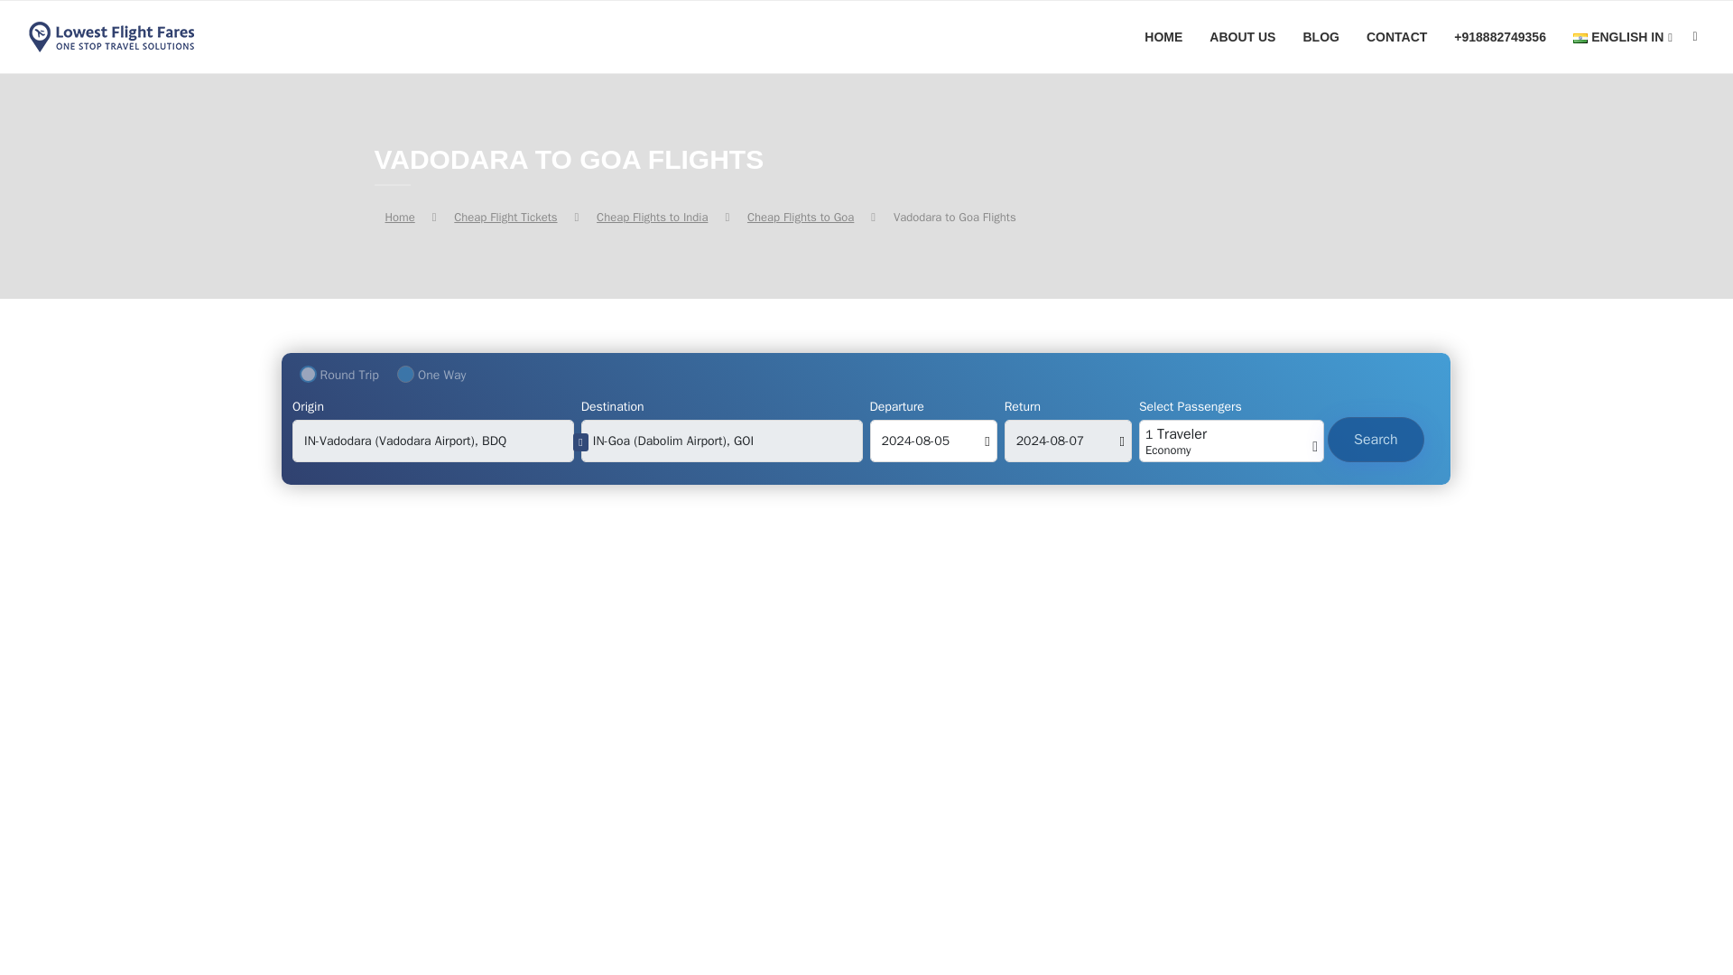  I want to click on Home, so click(399, 217).